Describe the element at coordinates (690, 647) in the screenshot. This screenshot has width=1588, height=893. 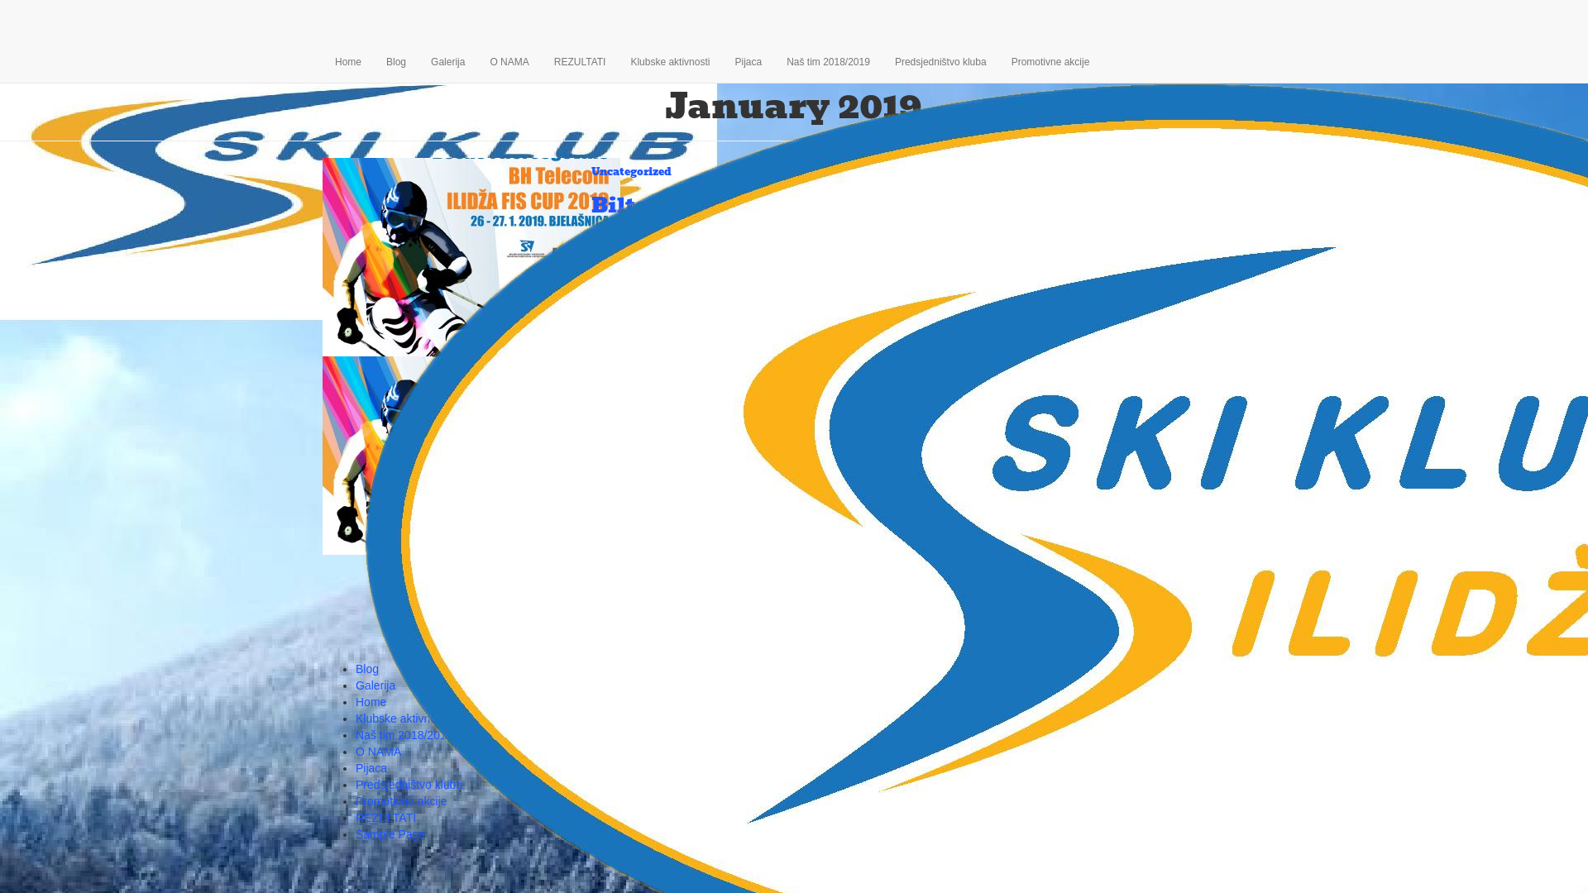
I see `5 years ago` at that location.